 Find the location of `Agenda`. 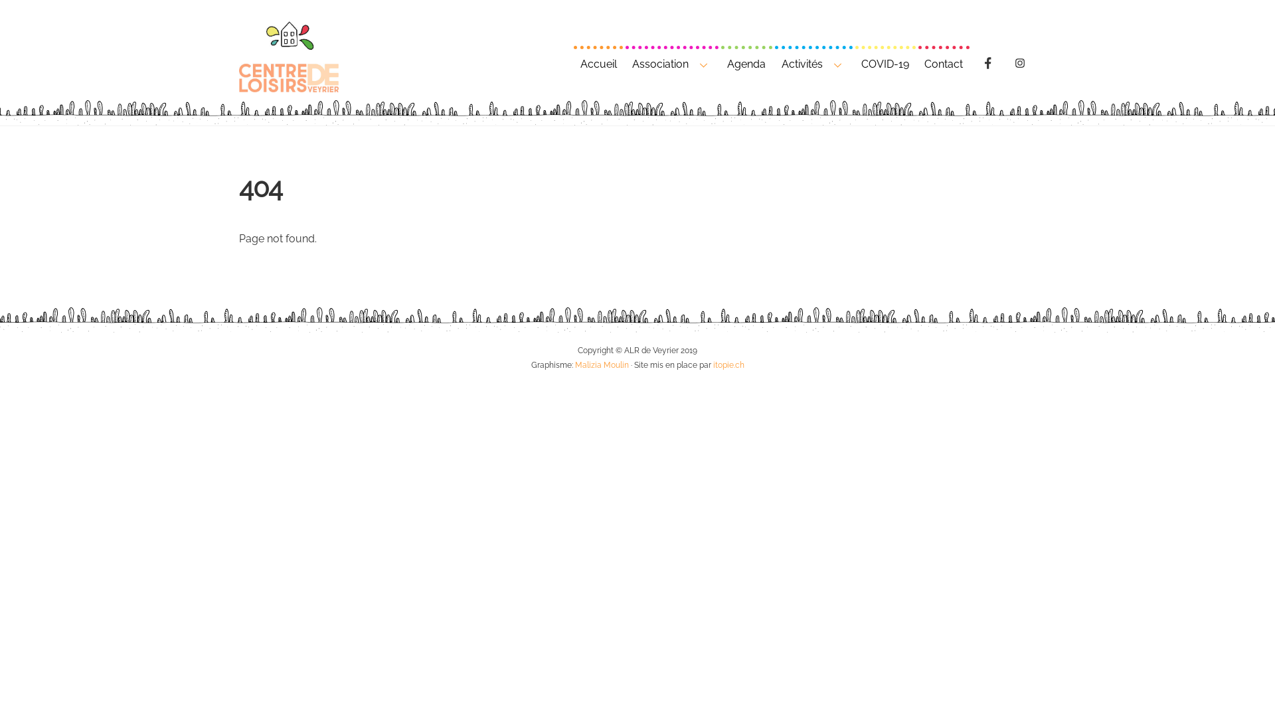

Agenda is located at coordinates (746, 62).